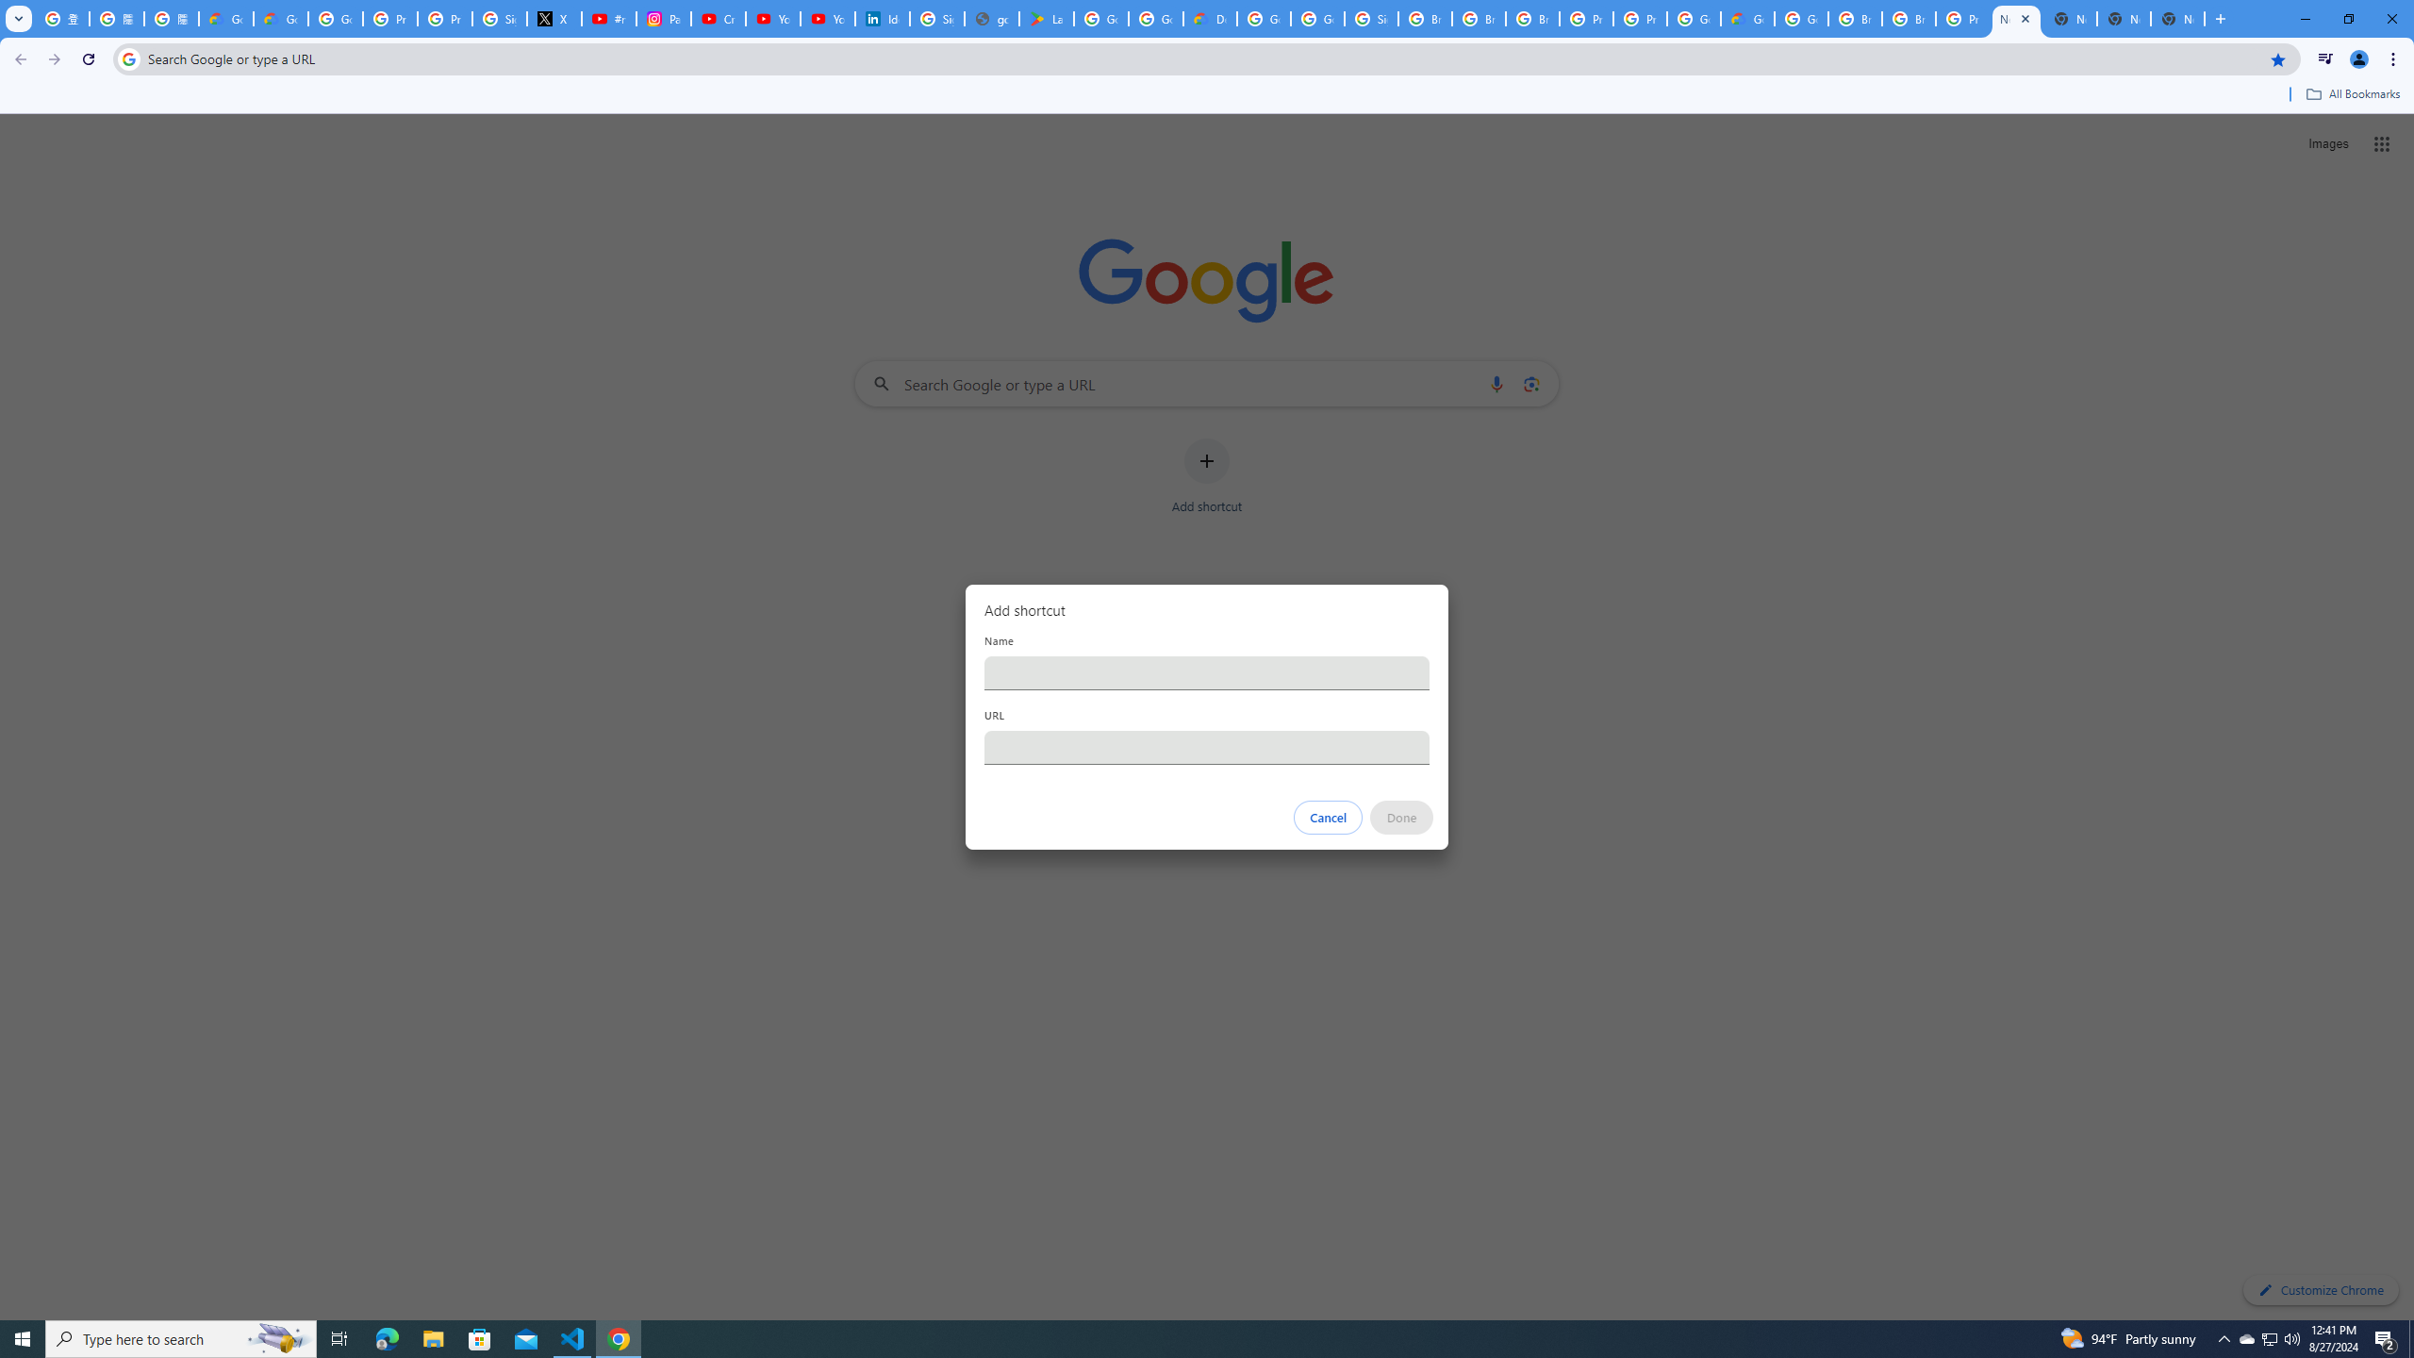  What do you see at coordinates (1402, 818) in the screenshot?
I see `Done` at bounding box center [1402, 818].